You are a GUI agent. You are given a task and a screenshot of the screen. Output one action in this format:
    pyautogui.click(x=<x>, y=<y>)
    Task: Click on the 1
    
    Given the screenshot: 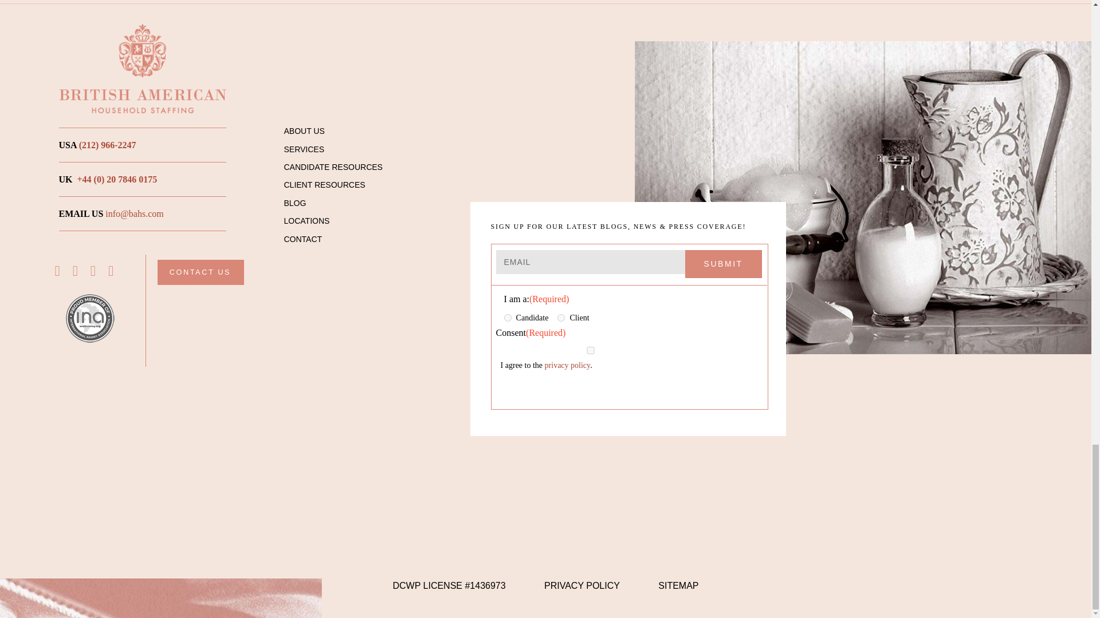 What is the action you would take?
    pyautogui.click(x=590, y=350)
    